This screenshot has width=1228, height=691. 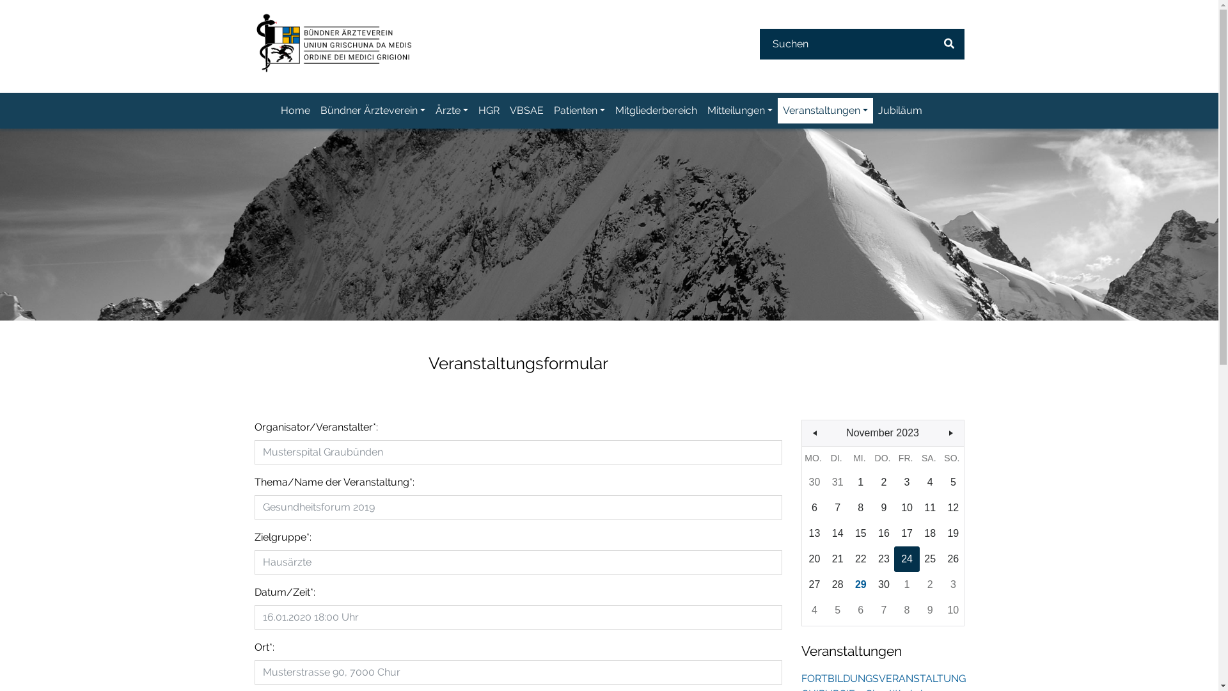 I want to click on Home, so click(x=295, y=111).